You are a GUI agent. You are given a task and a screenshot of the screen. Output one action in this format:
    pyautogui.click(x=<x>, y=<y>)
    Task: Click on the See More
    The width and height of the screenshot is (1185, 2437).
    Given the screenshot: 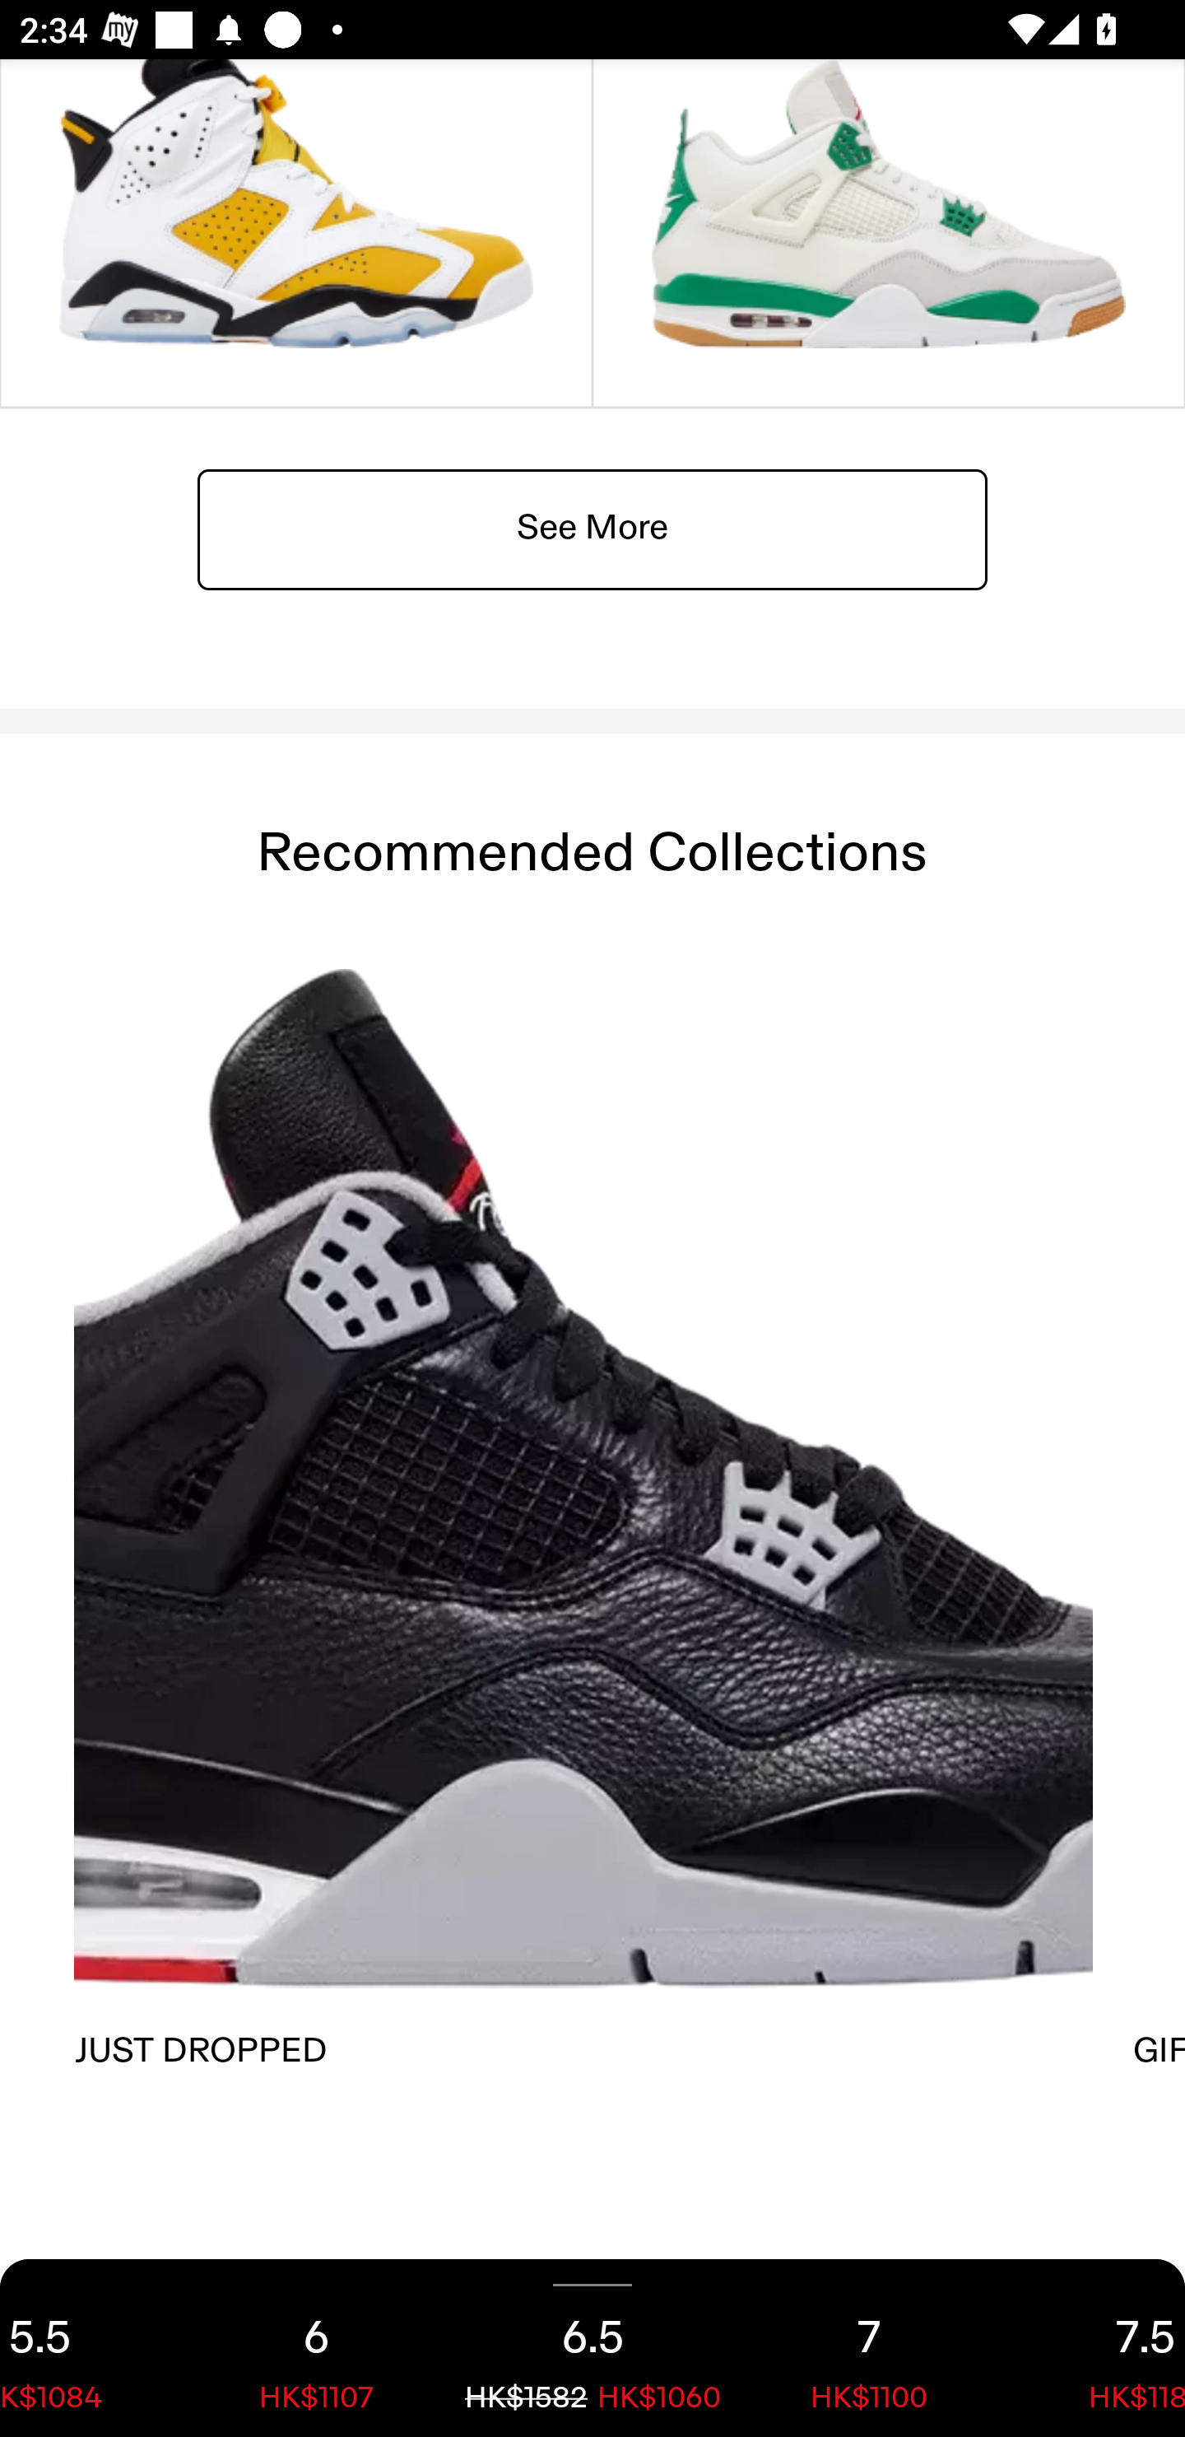 What is the action you would take?
    pyautogui.click(x=592, y=529)
    